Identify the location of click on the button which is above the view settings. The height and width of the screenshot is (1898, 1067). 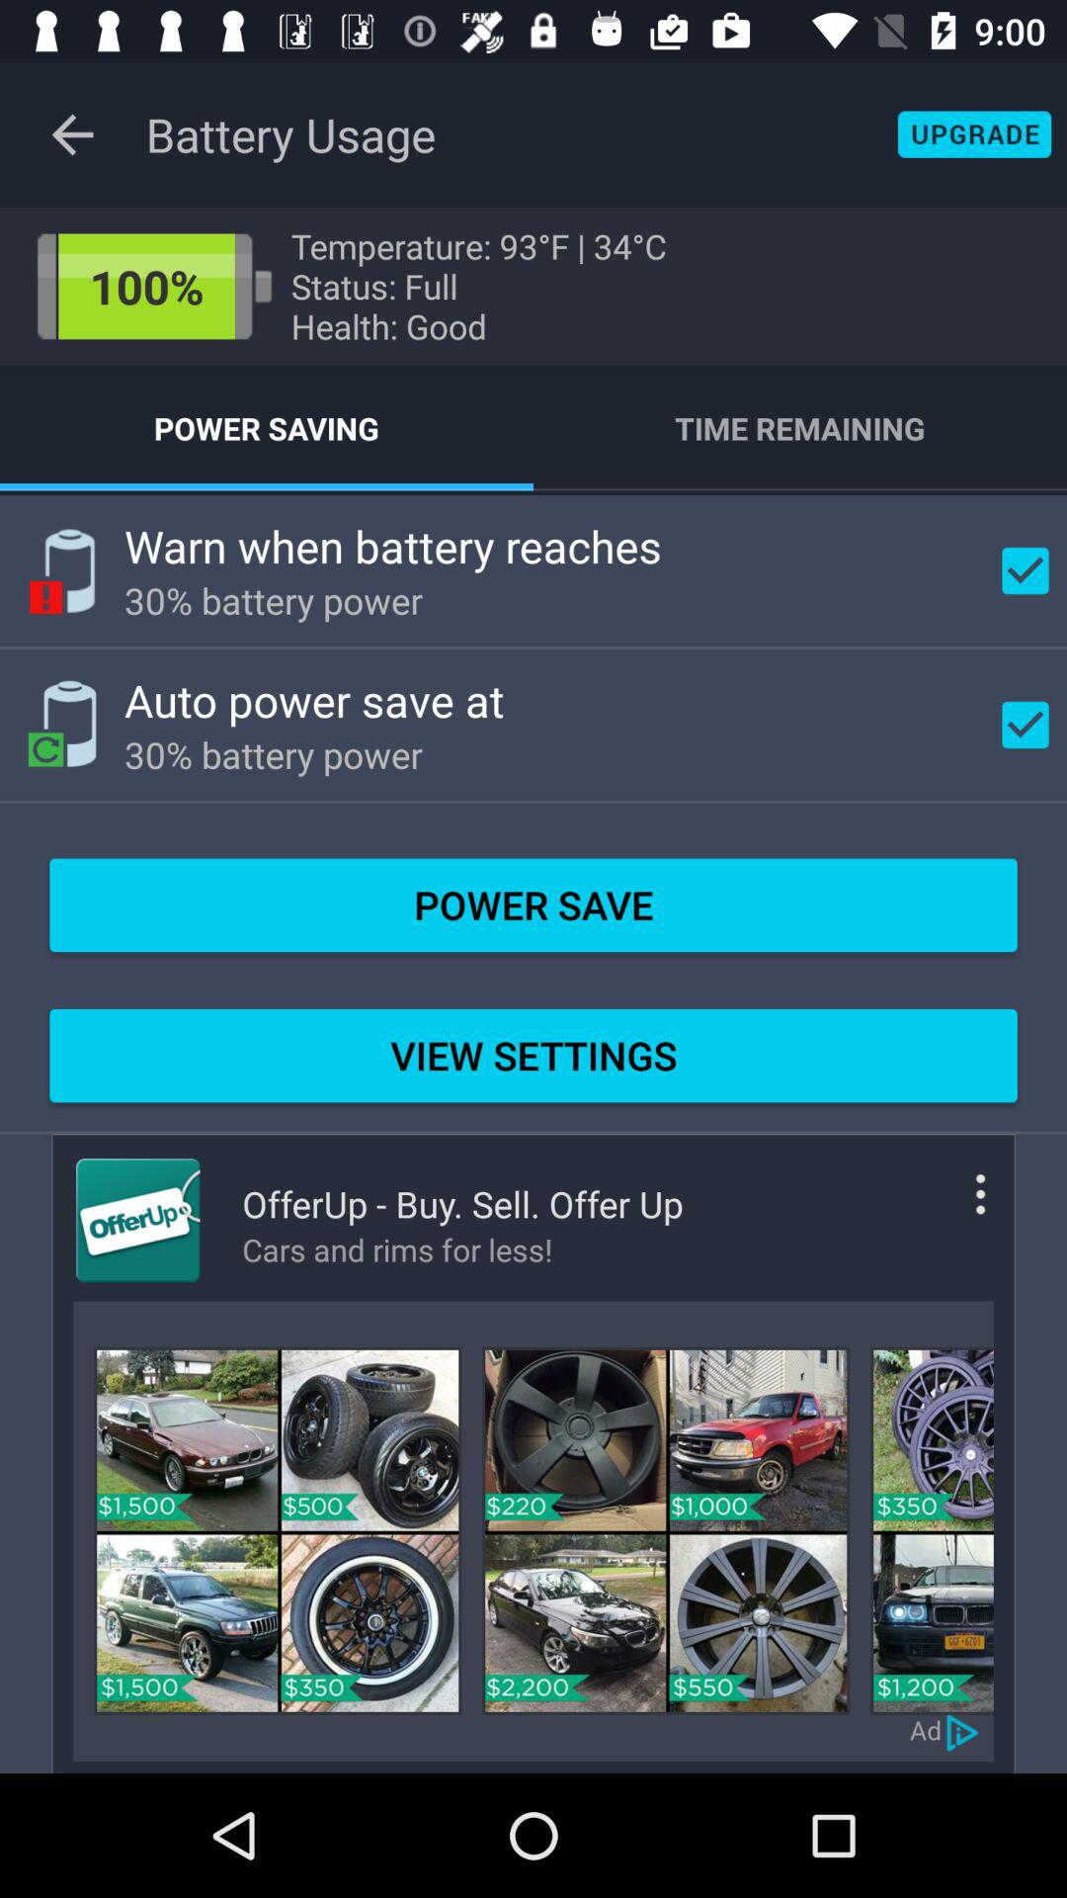
(533, 906).